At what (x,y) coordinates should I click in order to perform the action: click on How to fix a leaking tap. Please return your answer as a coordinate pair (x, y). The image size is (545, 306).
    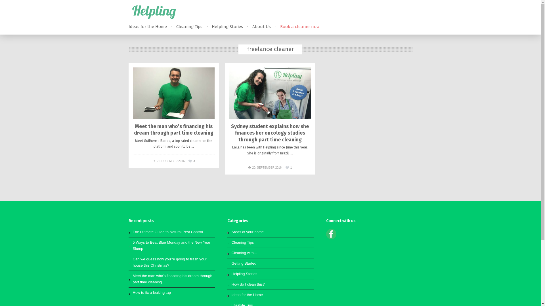
    Looking at the image, I should click on (152, 292).